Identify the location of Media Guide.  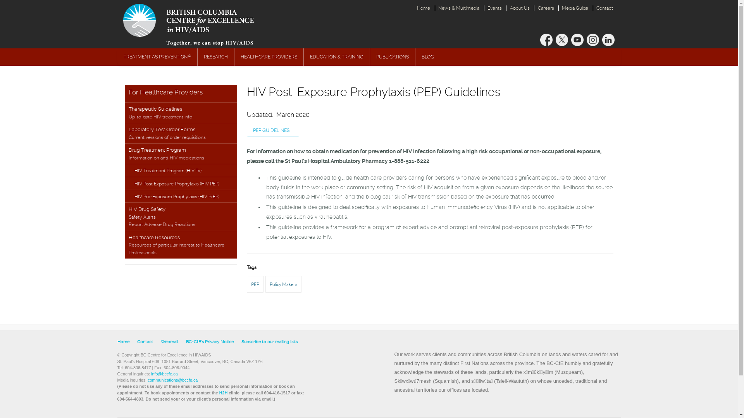
(575, 8).